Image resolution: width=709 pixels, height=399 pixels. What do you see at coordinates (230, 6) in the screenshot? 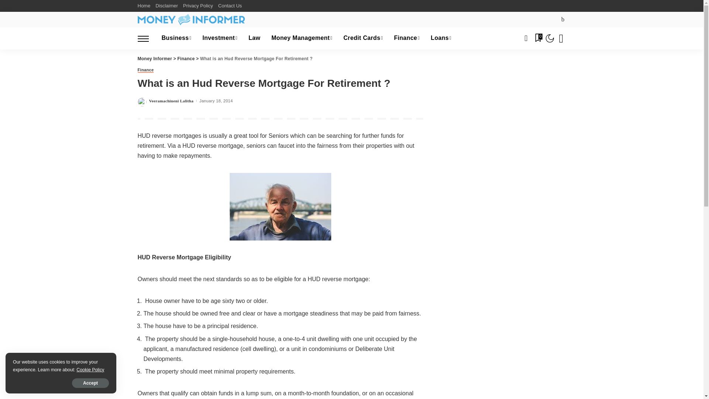
I see `Contact Us` at bounding box center [230, 6].